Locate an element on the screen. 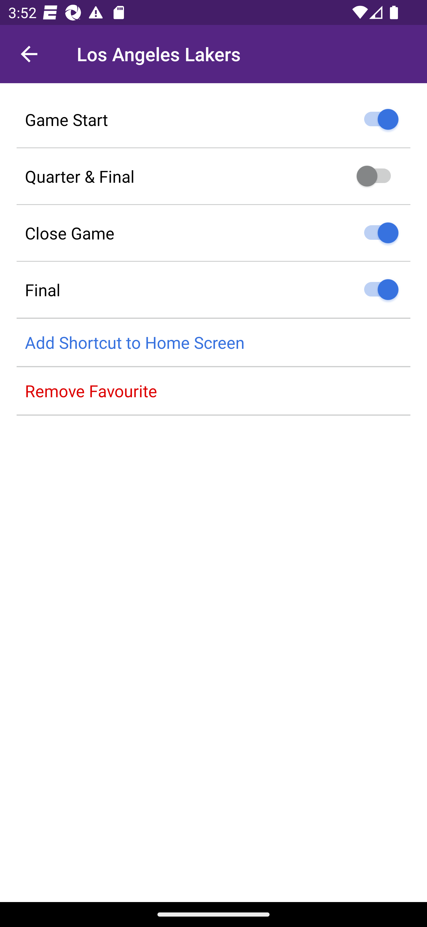  Navigate up is located at coordinates (29, 54).